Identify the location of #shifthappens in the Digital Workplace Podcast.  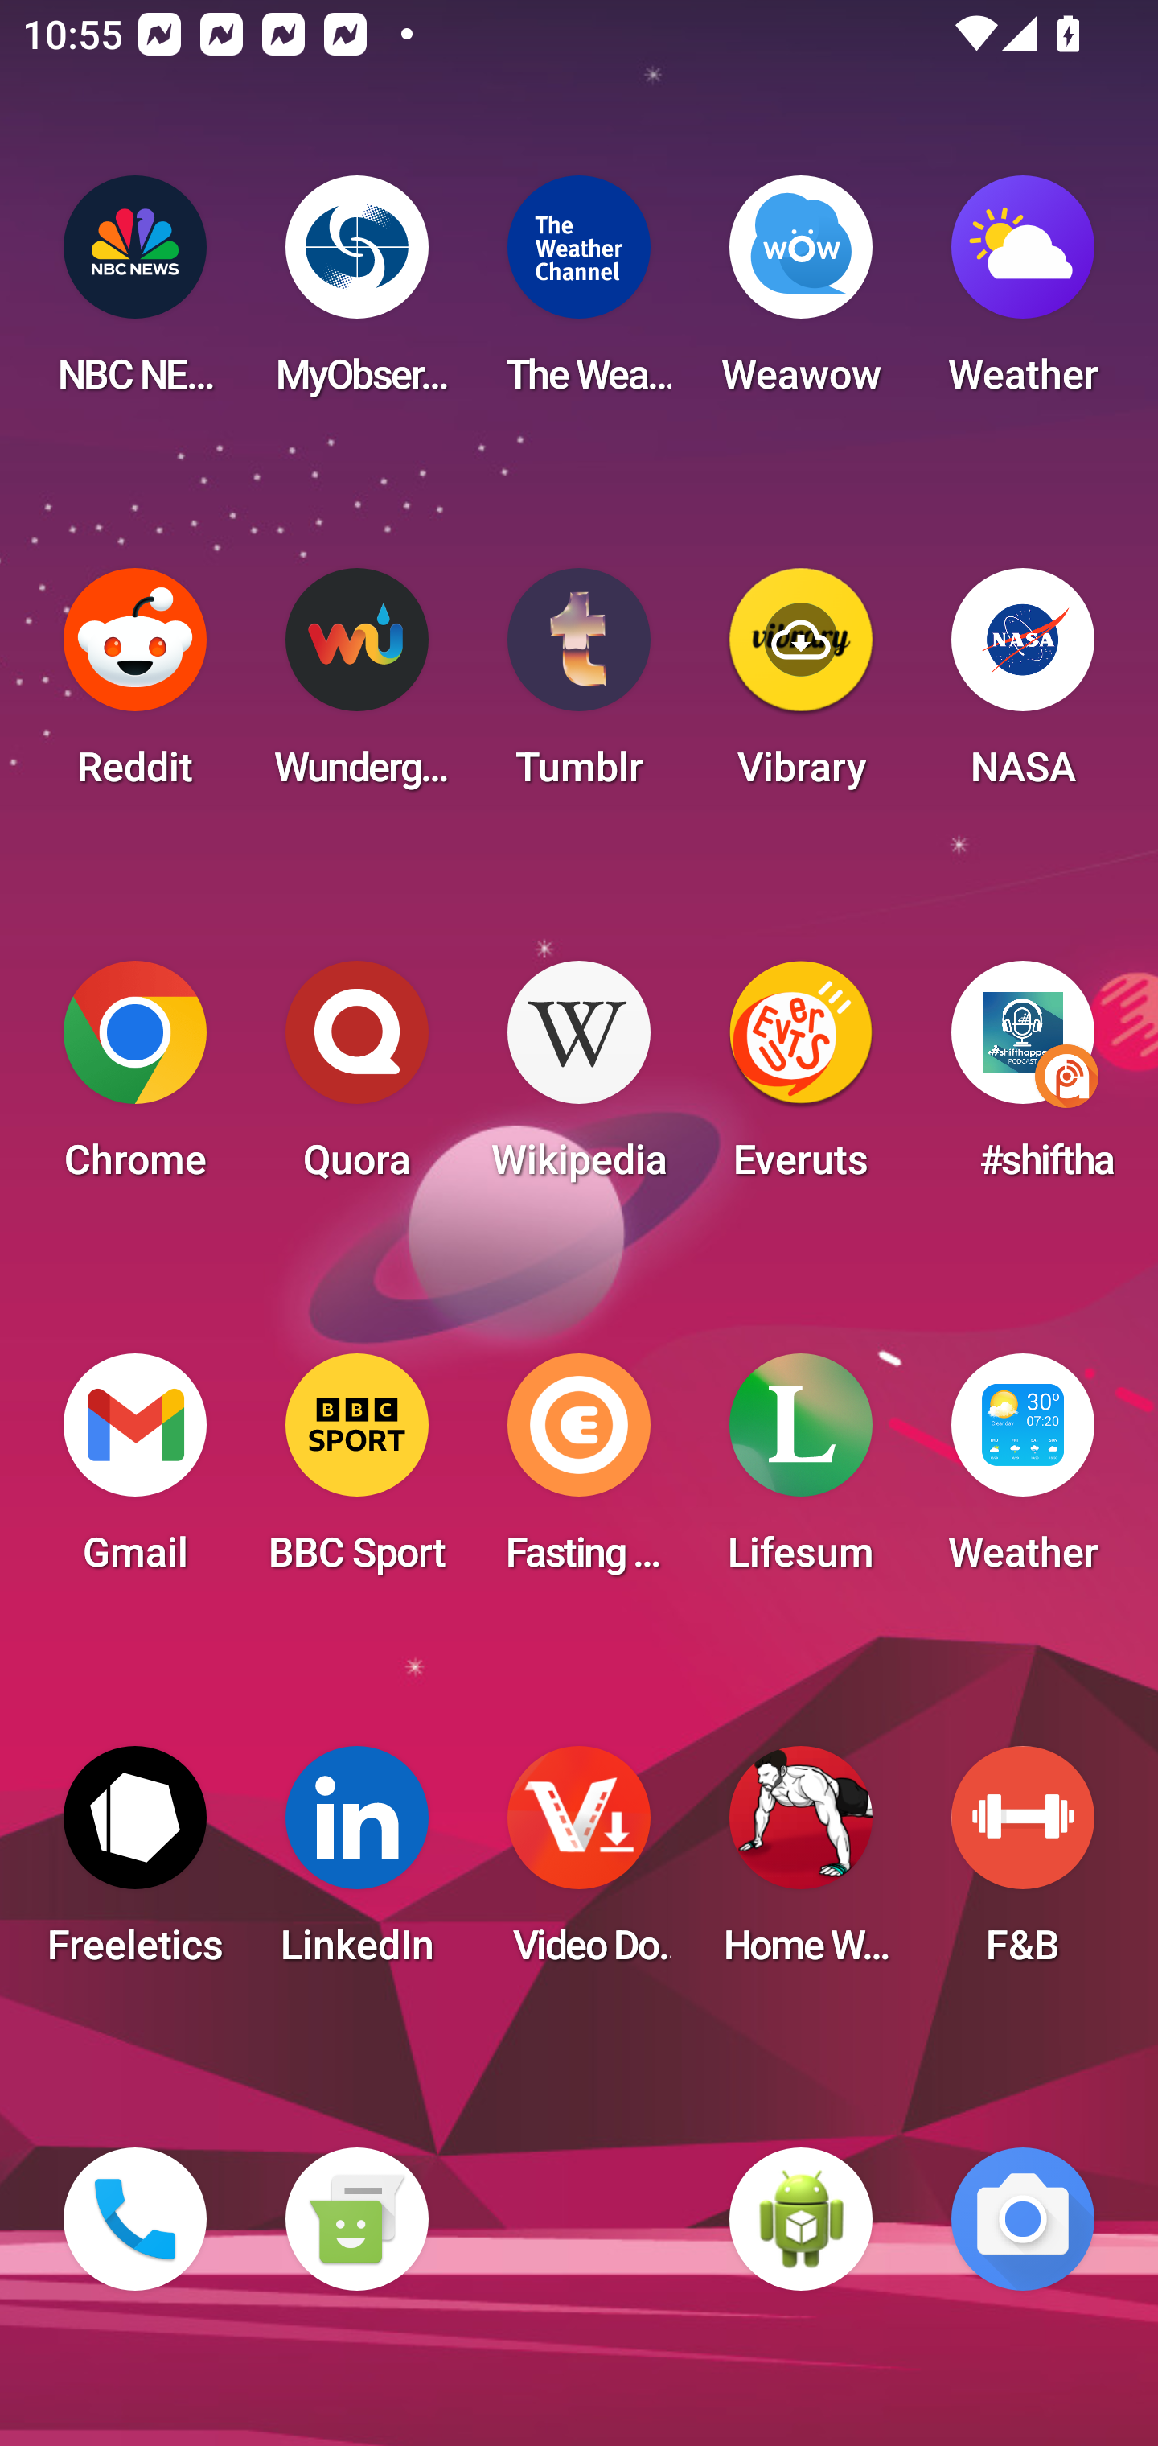
(1023, 1080).